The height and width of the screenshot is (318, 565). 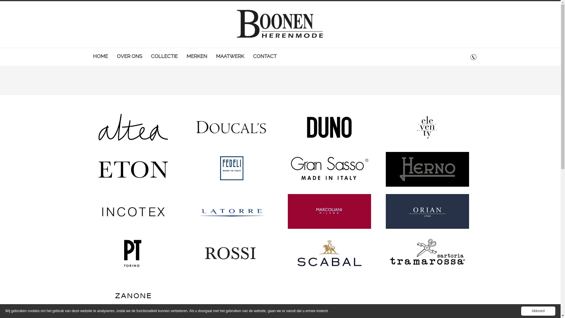 What do you see at coordinates (101, 59) in the screenshot?
I see `HOME` at bounding box center [101, 59].